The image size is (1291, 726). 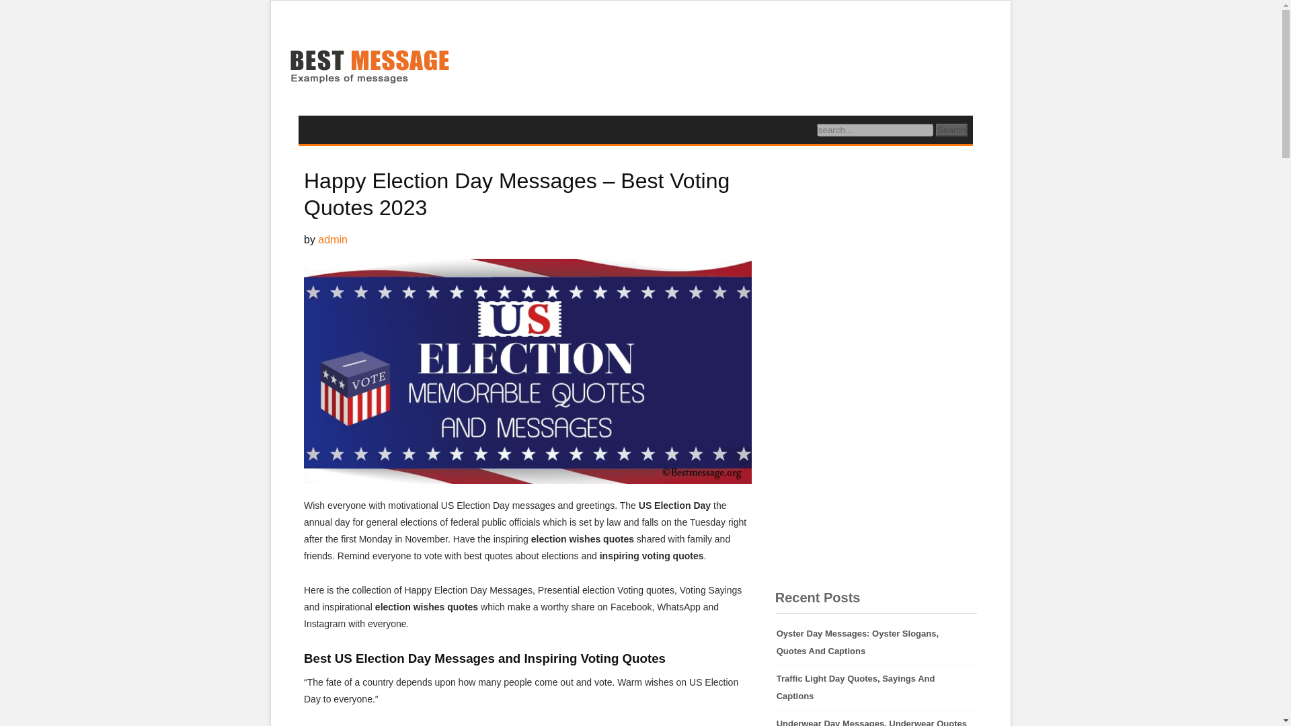 What do you see at coordinates (332, 239) in the screenshot?
I see `admin` at bounding box center [332, 239].